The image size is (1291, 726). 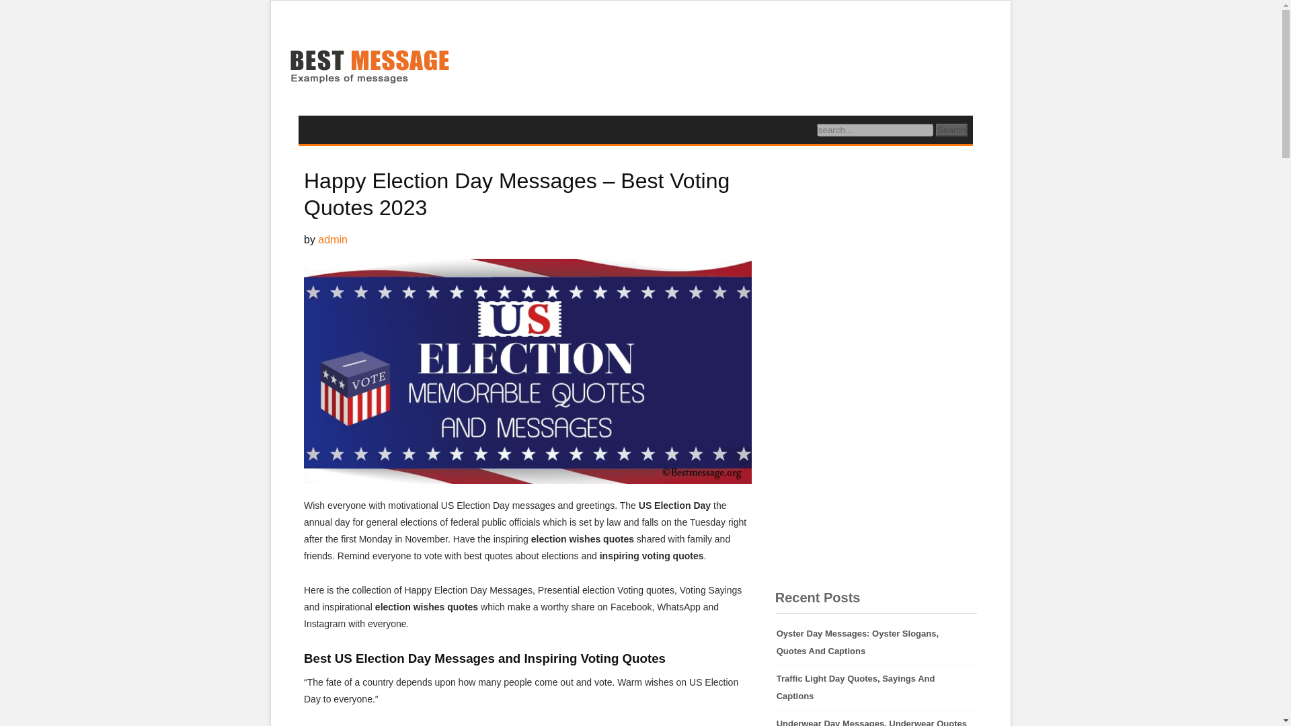 What do you see at coordinates (332, 239) in the screenshot?
I see `admin` at bounding box center [332, 239].